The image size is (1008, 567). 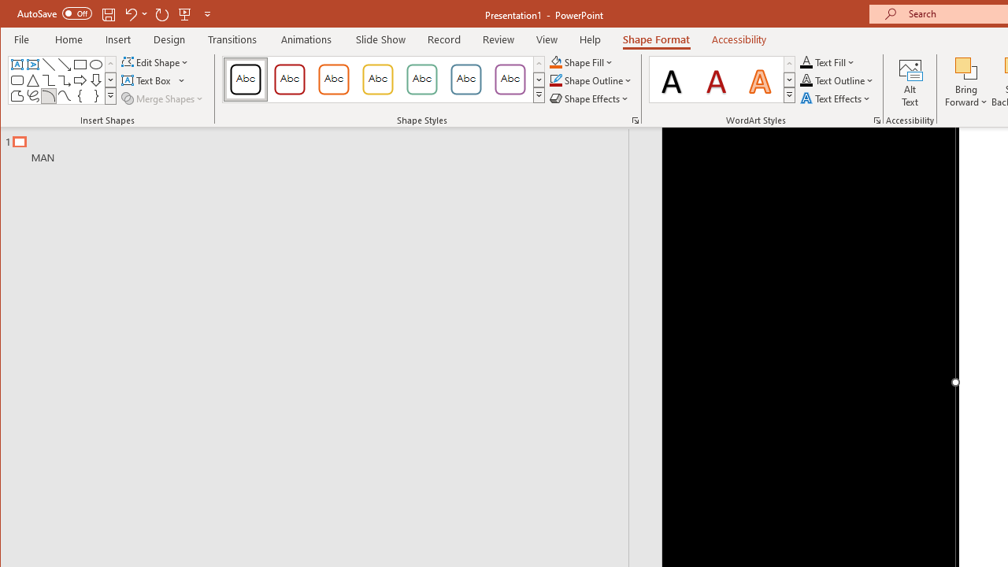 What do you see at coordinates (591, 98) in the screenshot?
I see `Shape Effects` at bounding box center [591, 98].